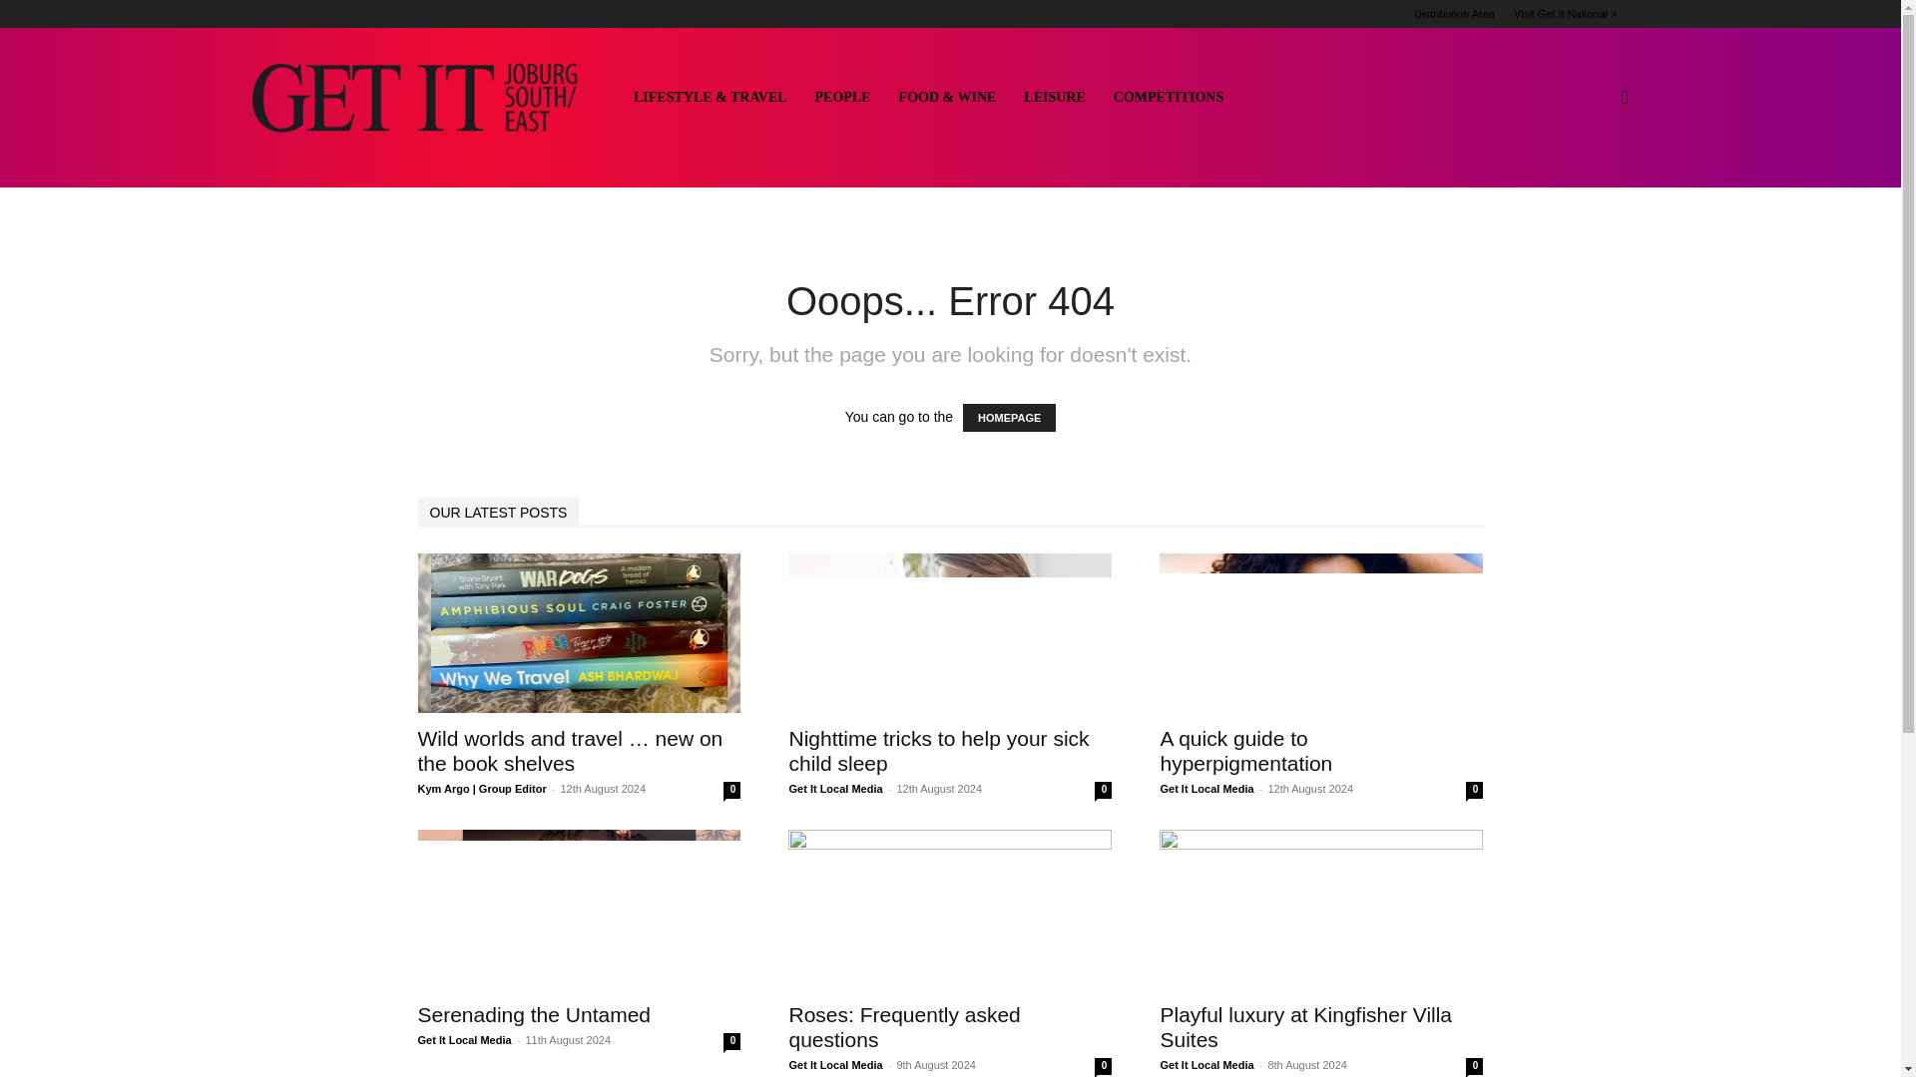 This screenshot has width=1916, height=1077. Describe the element at coordinates (534, 1014) in the screenshot. I see `Serenading the Untamed` at that location.